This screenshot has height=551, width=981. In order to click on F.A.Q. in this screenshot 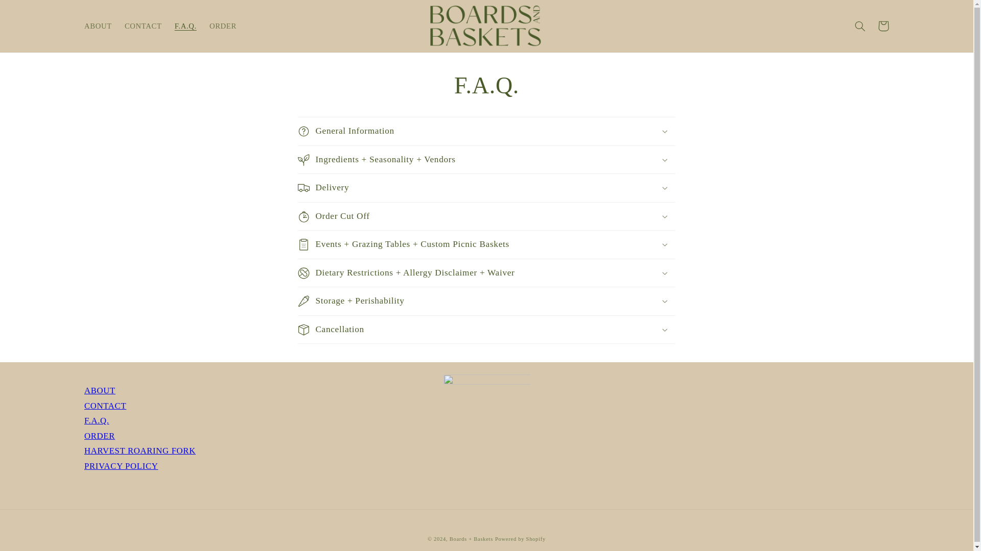, I will do `click(97, 420)`.